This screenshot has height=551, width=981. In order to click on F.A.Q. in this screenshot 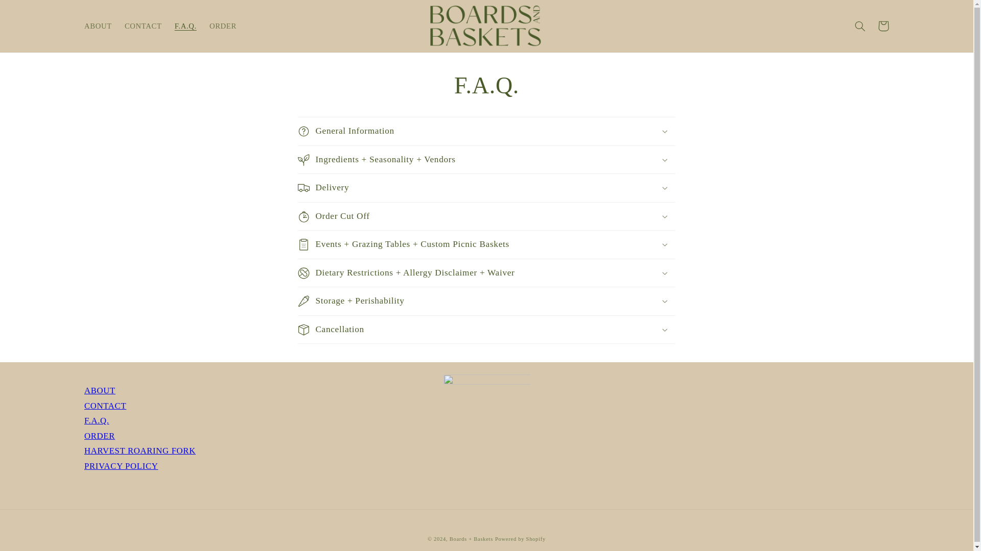, I will do `click(97, 420)`.